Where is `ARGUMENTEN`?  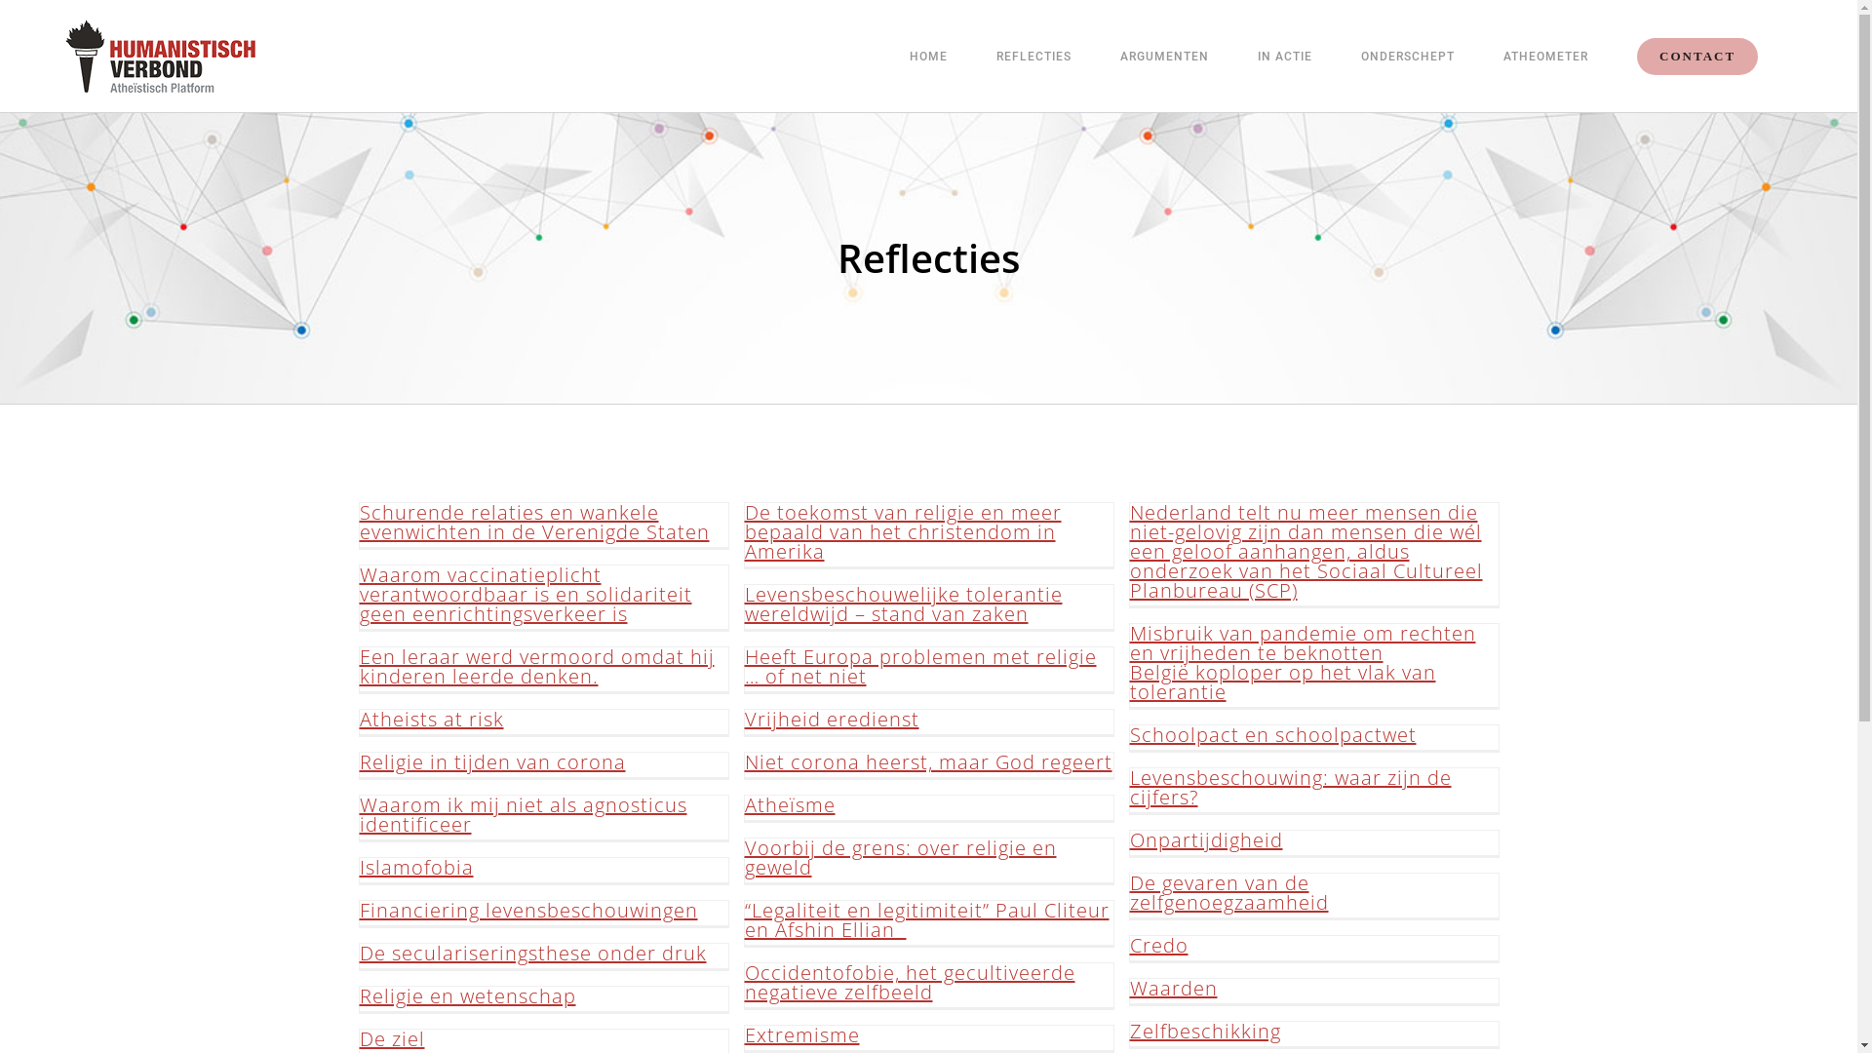 ARGUMENTEN is located at coordinates (1164, 57).